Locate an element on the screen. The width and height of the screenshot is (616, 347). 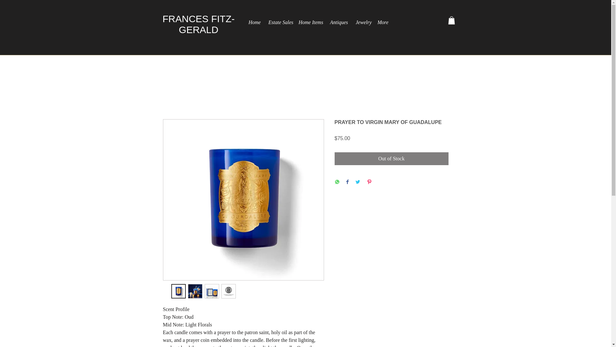
Out of Stock is located at coordinates (391, 159).